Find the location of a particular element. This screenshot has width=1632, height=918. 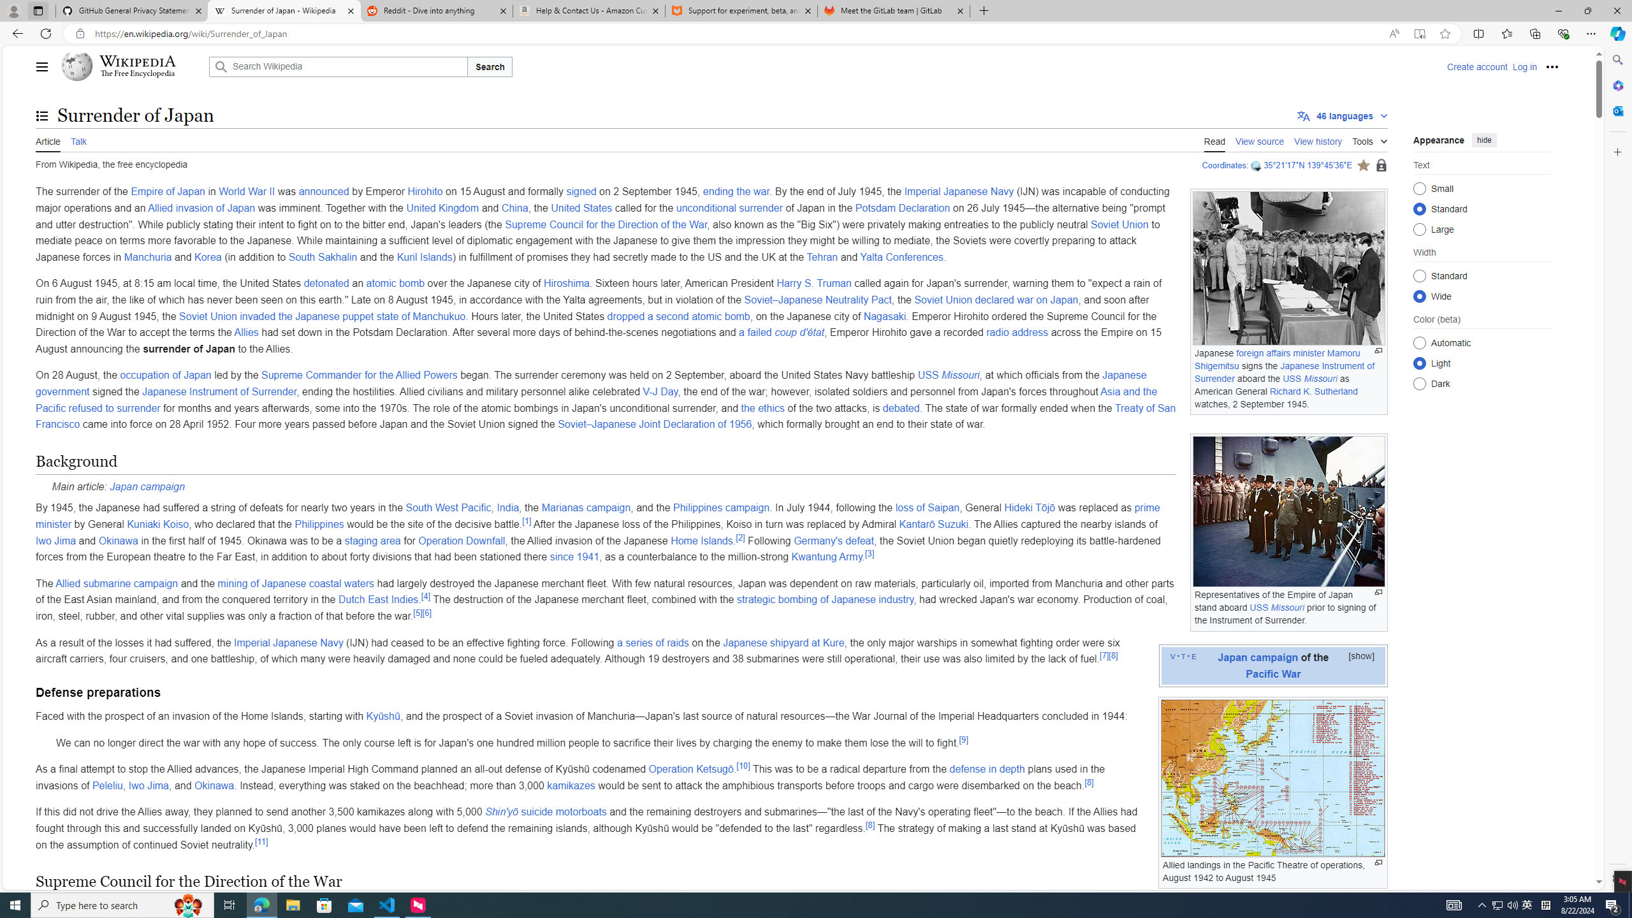

Talk is located at coordinates (78, 140).